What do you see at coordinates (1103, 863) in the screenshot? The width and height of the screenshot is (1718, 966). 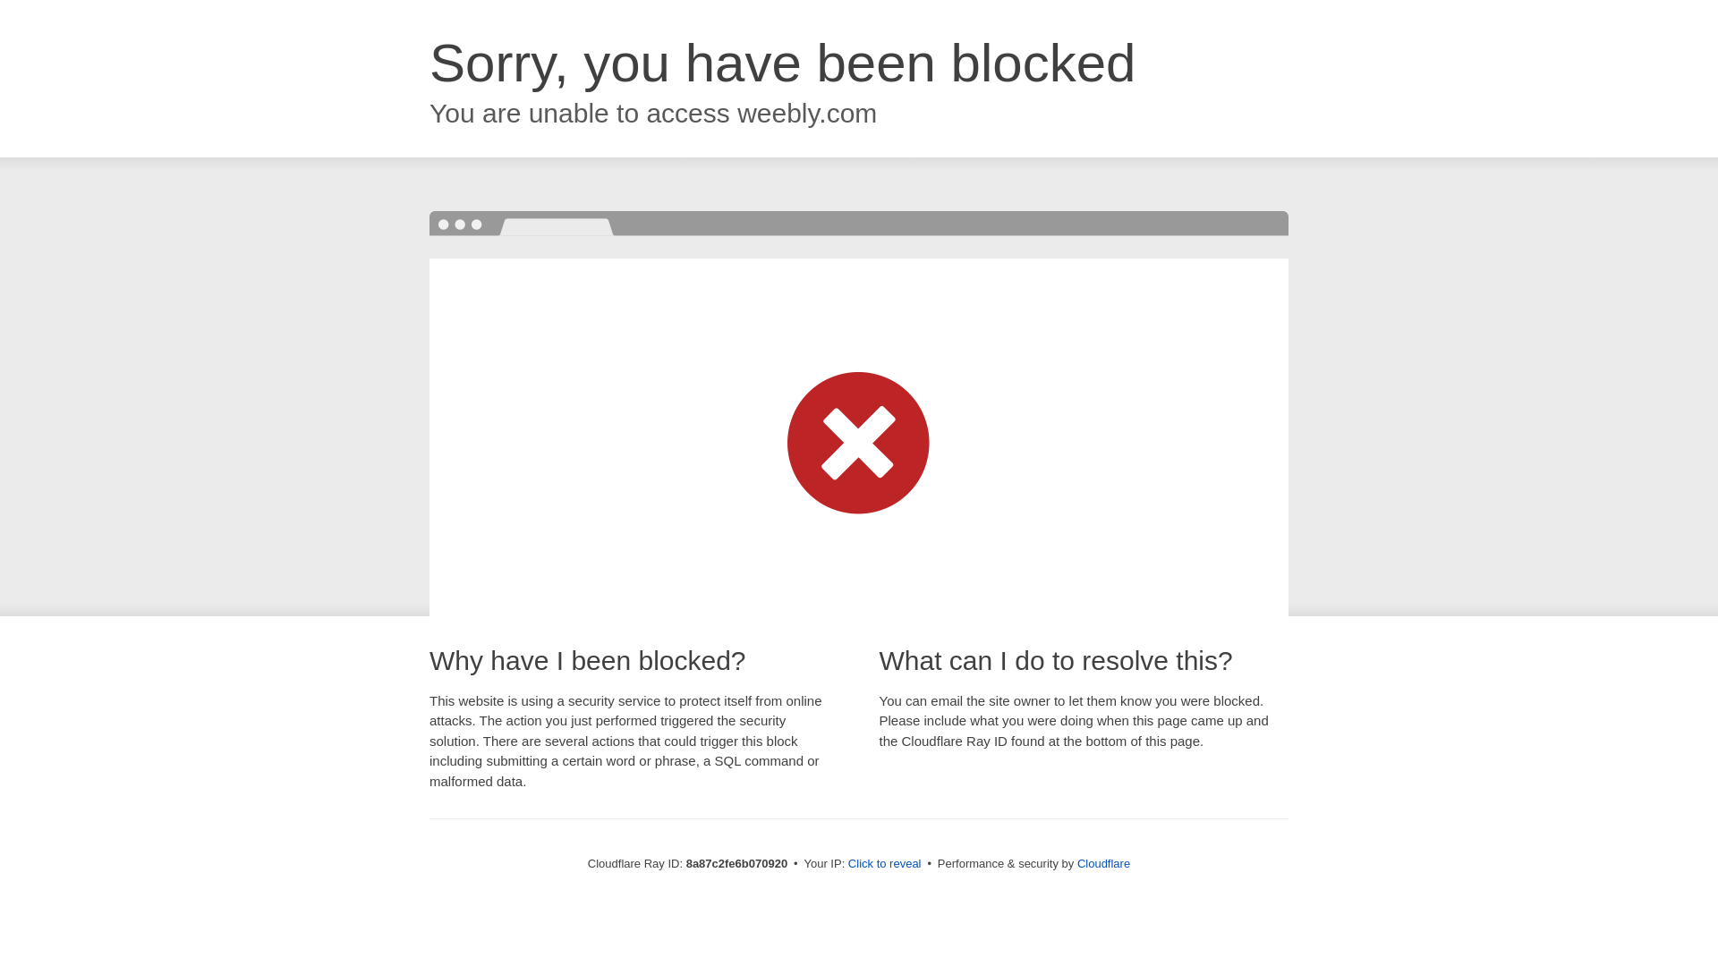 I see `Cloudflare` at bounding box center [1103, 863].